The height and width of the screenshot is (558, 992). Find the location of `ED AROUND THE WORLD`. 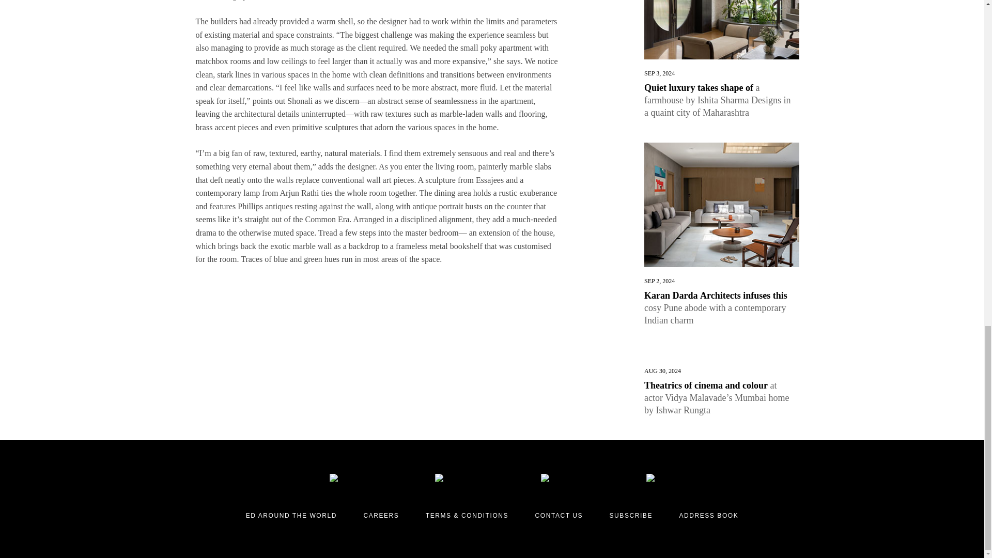

ED AROUND THE WORLD is located at coordinates (291, 516).